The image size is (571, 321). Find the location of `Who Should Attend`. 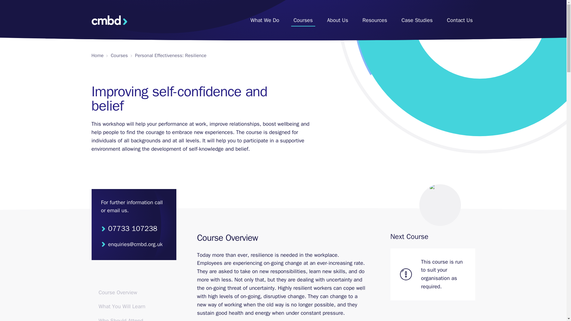

Who Should Attend is located at coordinates (134, 319).